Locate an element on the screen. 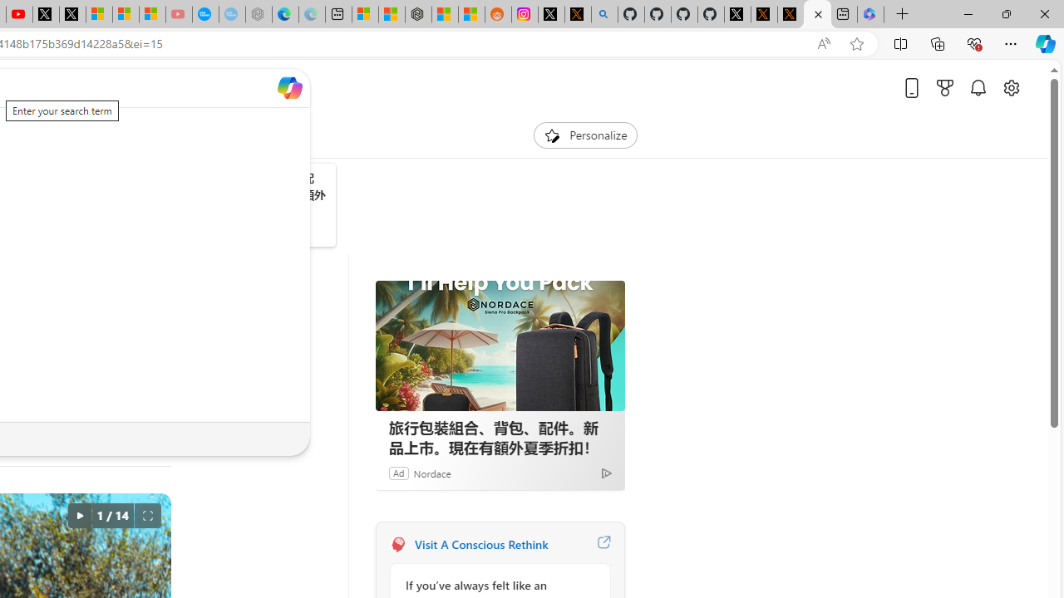  Login | Microsoft 365 is located at coordinates (870, 15).